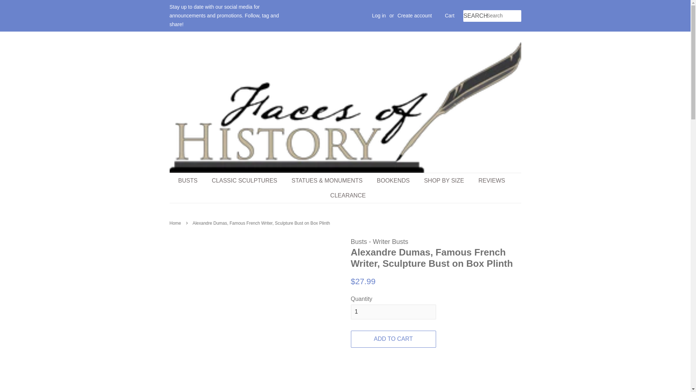 The width and height of the screenshot is (696, 392). Describe the element at coordinates (176, 223) in the screenshot. I see `Back to the frontpage` at that location.